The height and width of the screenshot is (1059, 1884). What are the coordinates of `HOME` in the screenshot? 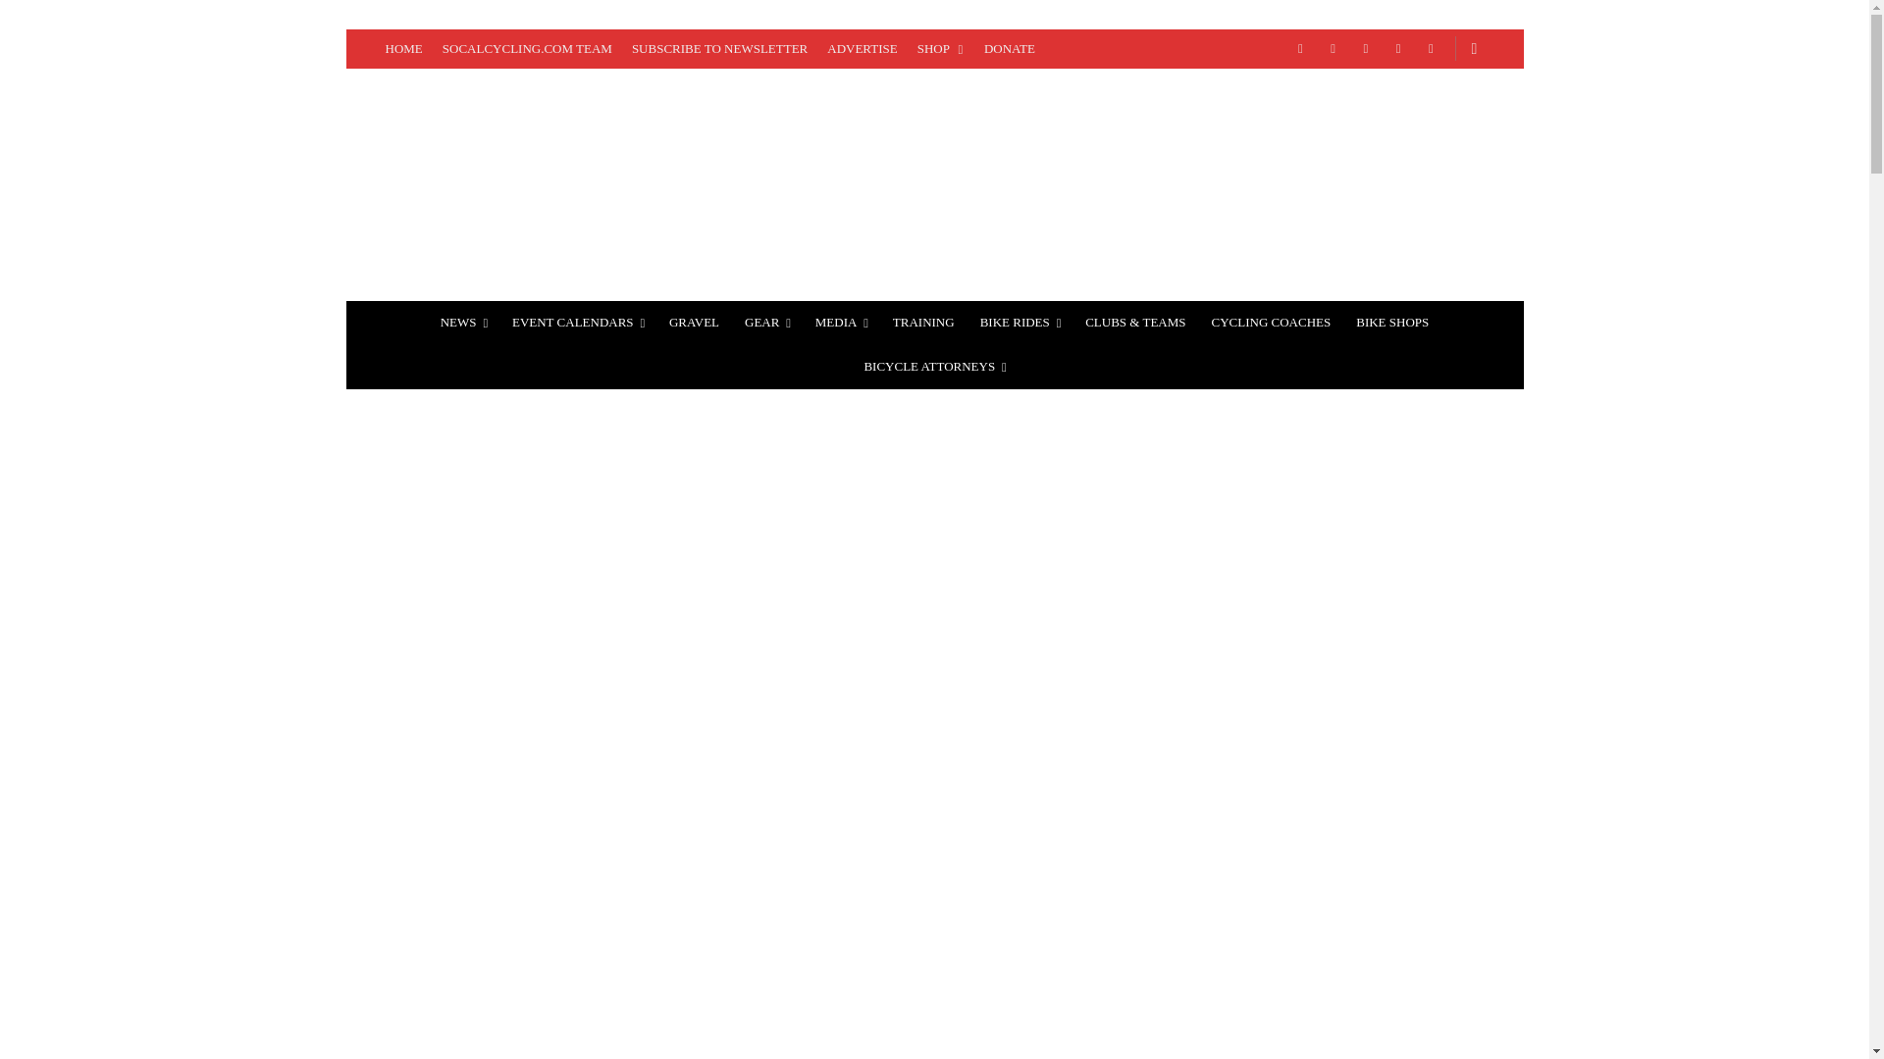 It's located at (402, 49).